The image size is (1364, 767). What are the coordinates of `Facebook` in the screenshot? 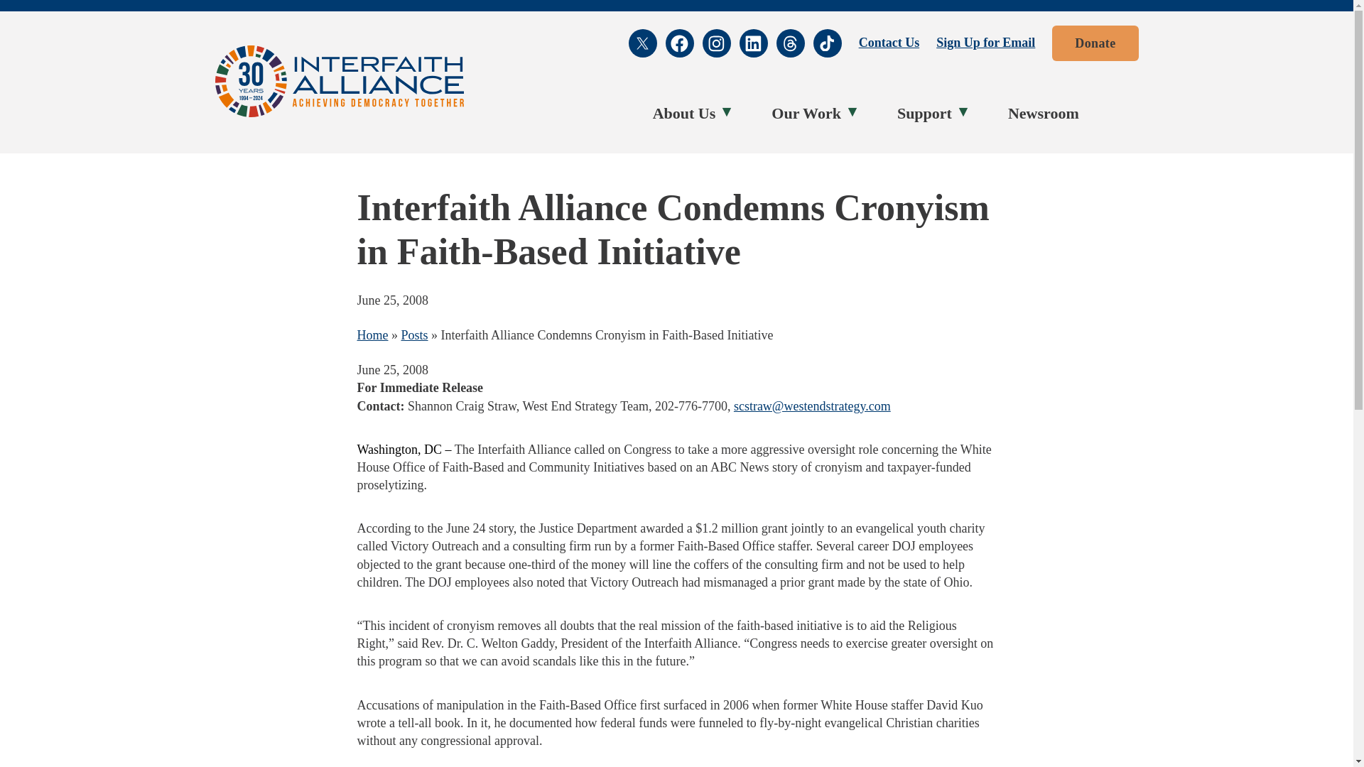 It's located at (679, 43).